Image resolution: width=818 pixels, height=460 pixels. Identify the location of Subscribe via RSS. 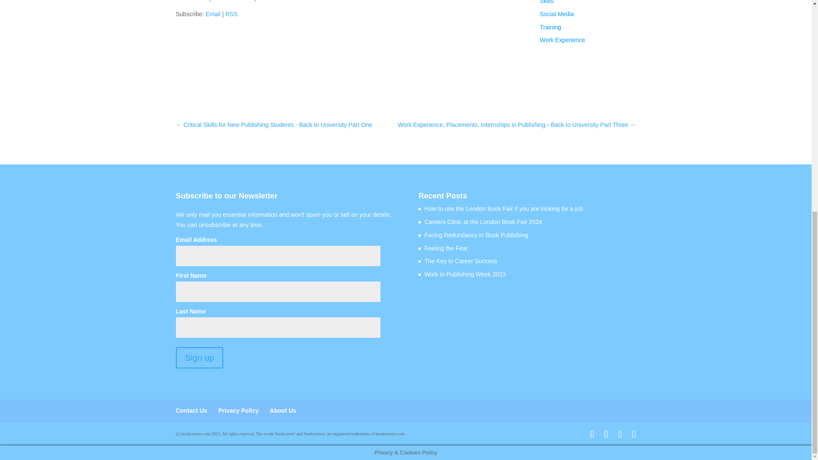
(232, 14).